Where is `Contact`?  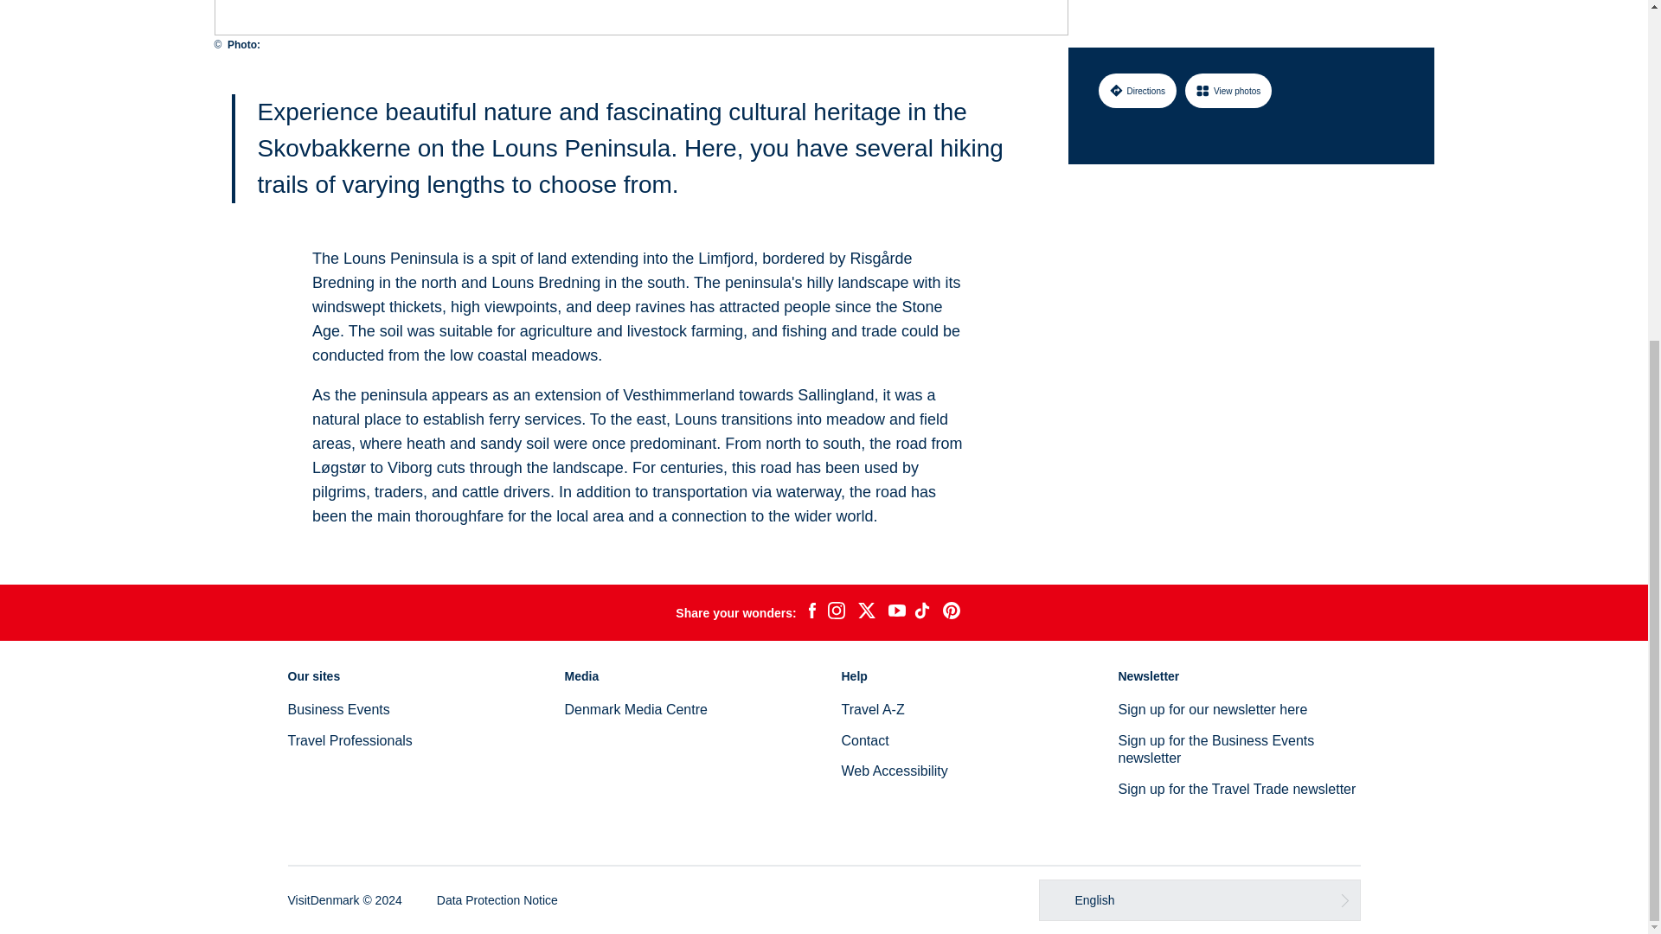
Contact is located at coordinates (864, 740).